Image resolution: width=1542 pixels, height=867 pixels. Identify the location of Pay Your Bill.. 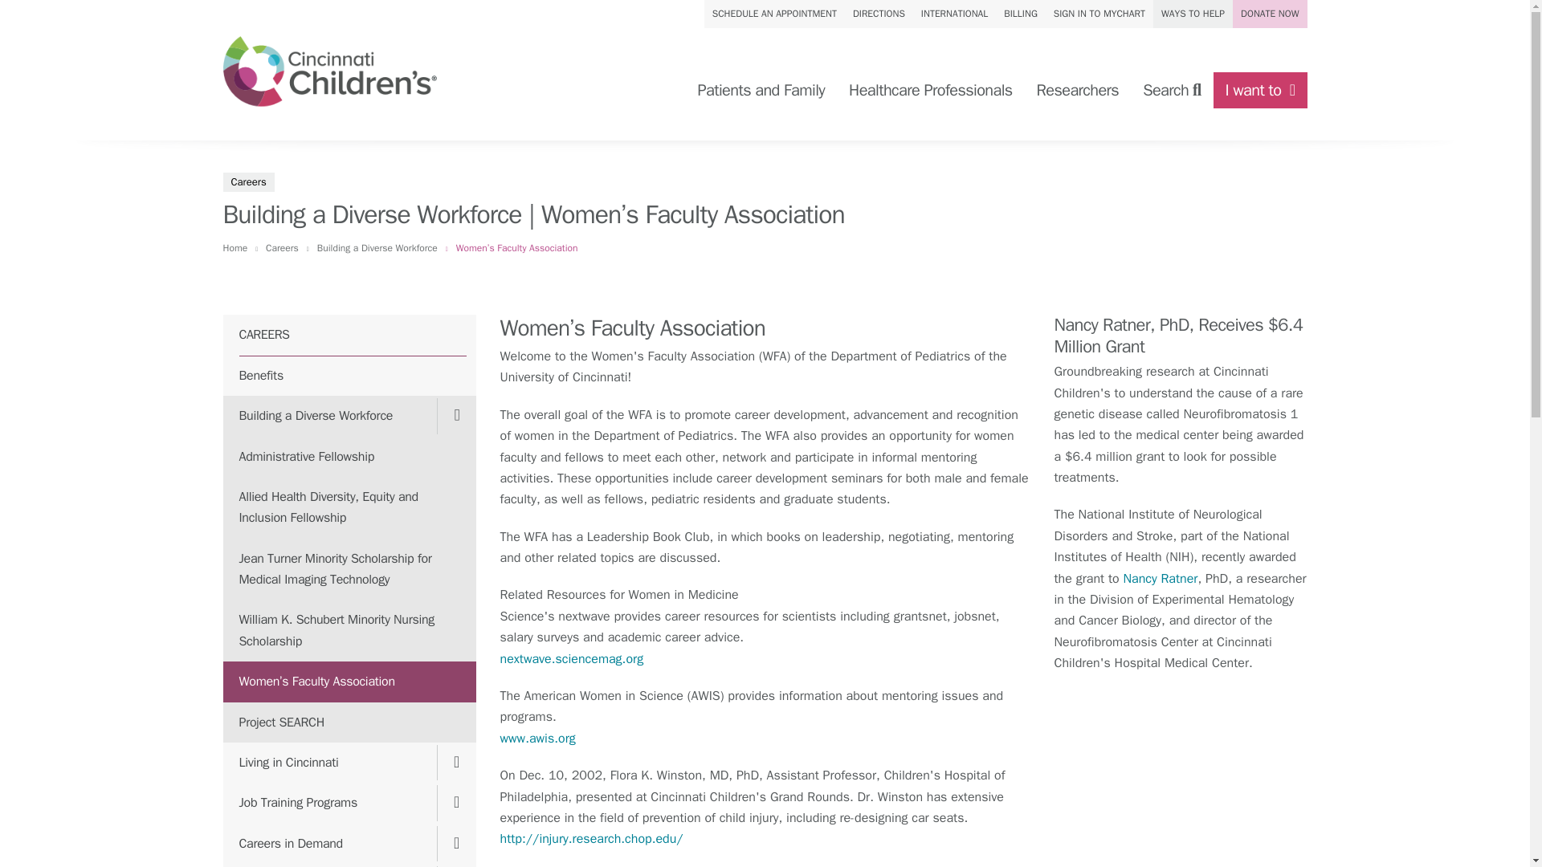
(1020, 14).